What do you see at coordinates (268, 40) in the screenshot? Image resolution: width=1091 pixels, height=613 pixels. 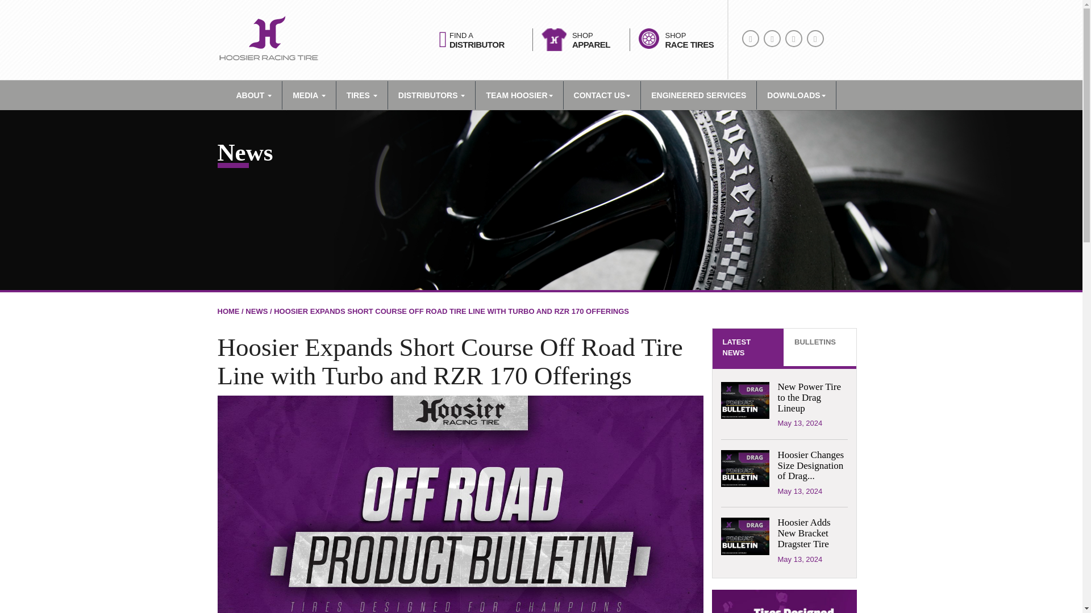 I see `Hoosier Racing Tires` at bounding box center [268, 40].